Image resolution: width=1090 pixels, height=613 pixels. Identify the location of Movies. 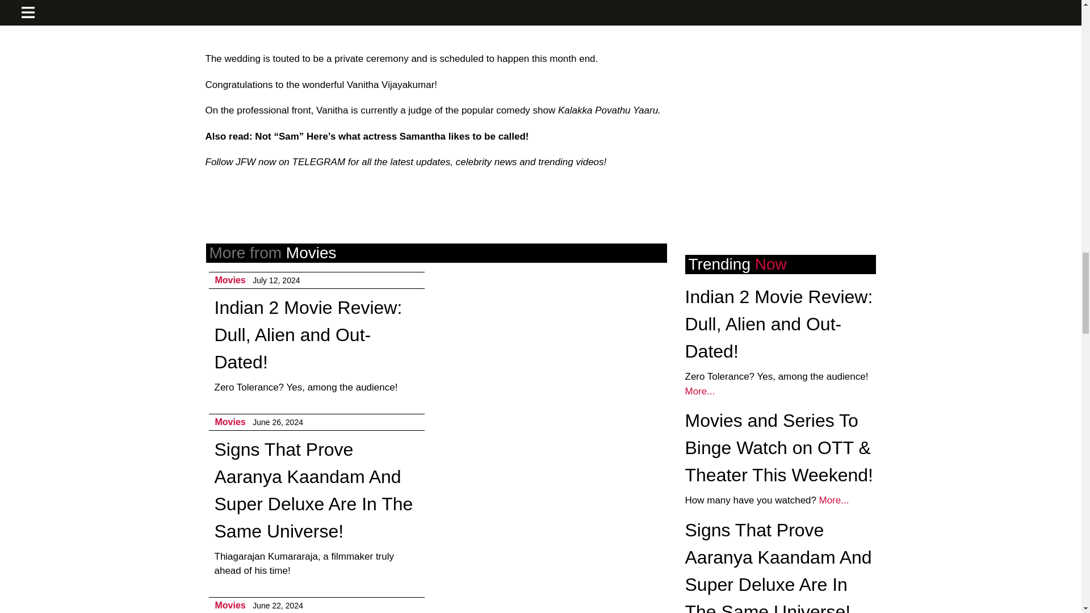
(230, 605).